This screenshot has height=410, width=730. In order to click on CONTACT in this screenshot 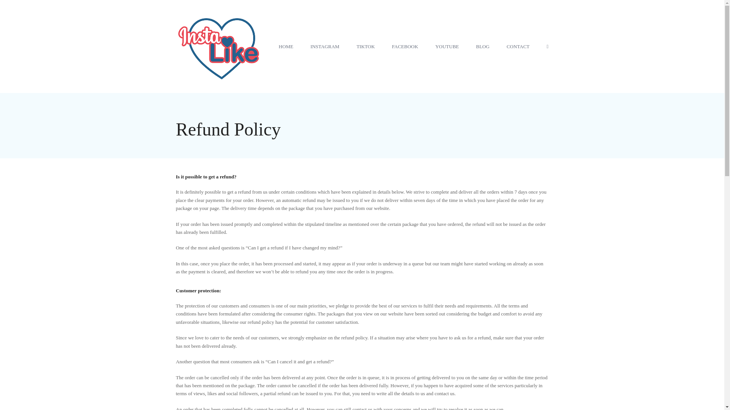, I will do `click(518, 46)`.